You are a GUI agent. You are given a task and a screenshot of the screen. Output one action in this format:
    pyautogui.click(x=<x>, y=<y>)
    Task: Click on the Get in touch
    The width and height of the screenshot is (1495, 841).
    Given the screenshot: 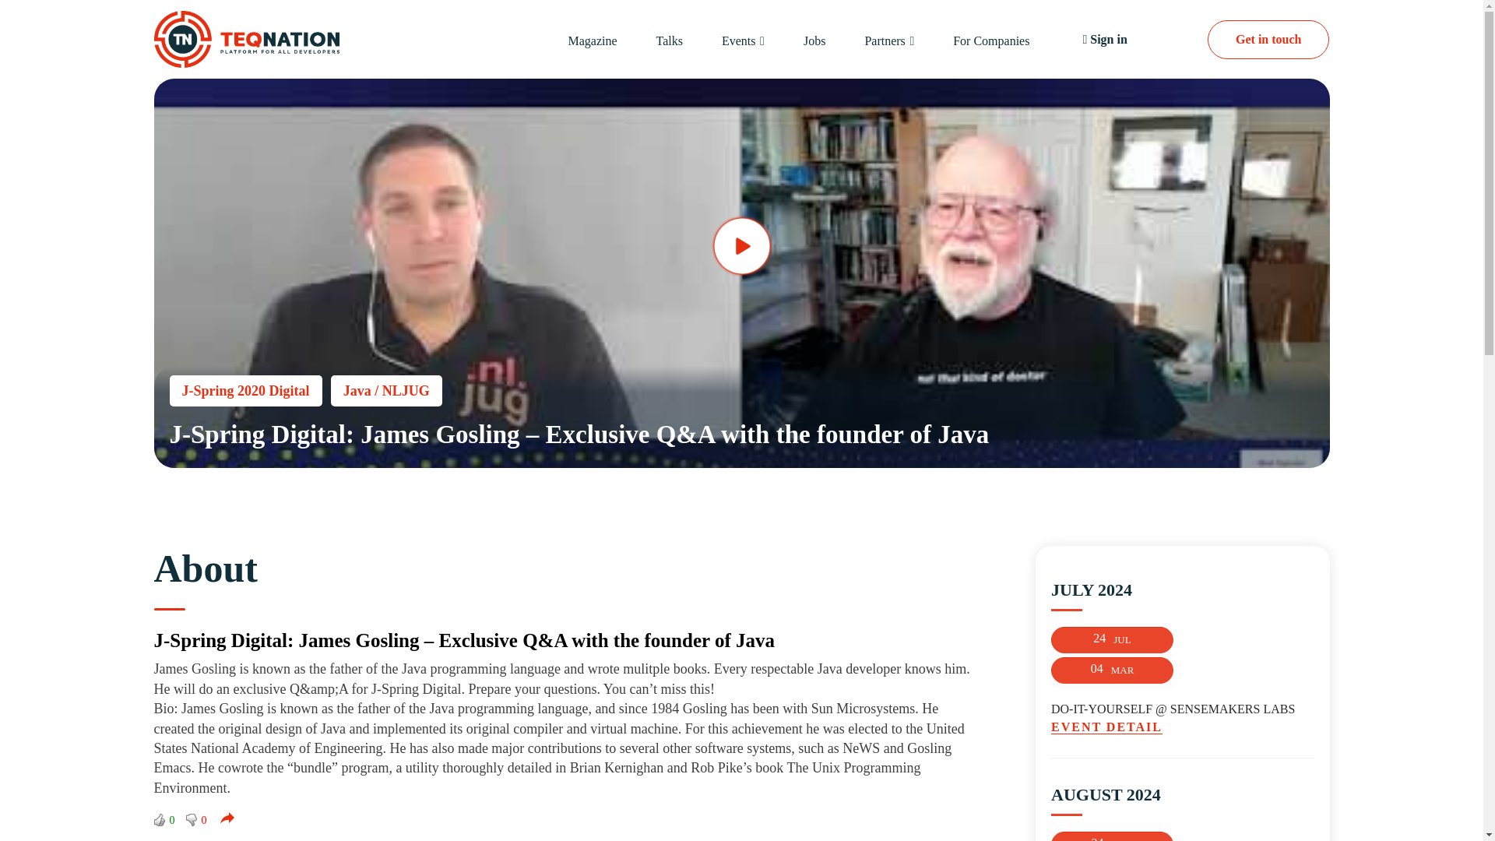 What is the action you would take?
    pyautogui.click(x=1268, y=39)
    